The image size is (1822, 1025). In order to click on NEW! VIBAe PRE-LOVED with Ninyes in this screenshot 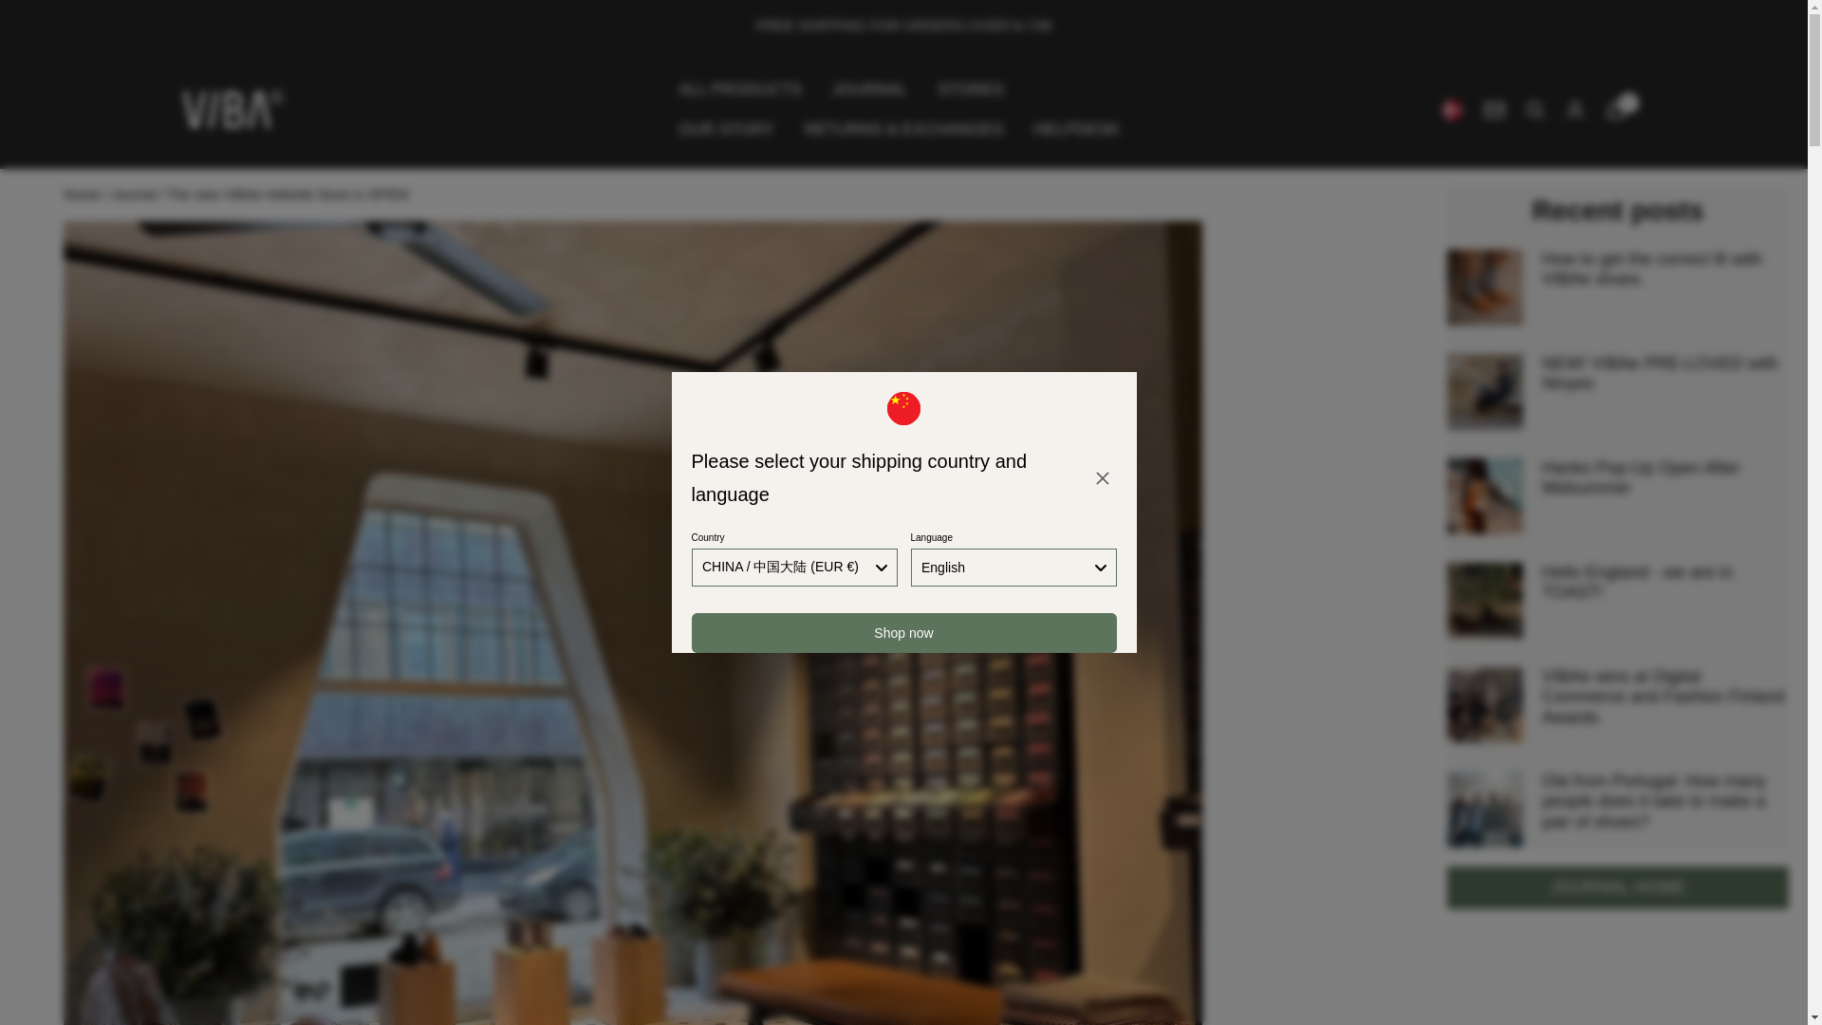, I will do `click(1664, 374)`.